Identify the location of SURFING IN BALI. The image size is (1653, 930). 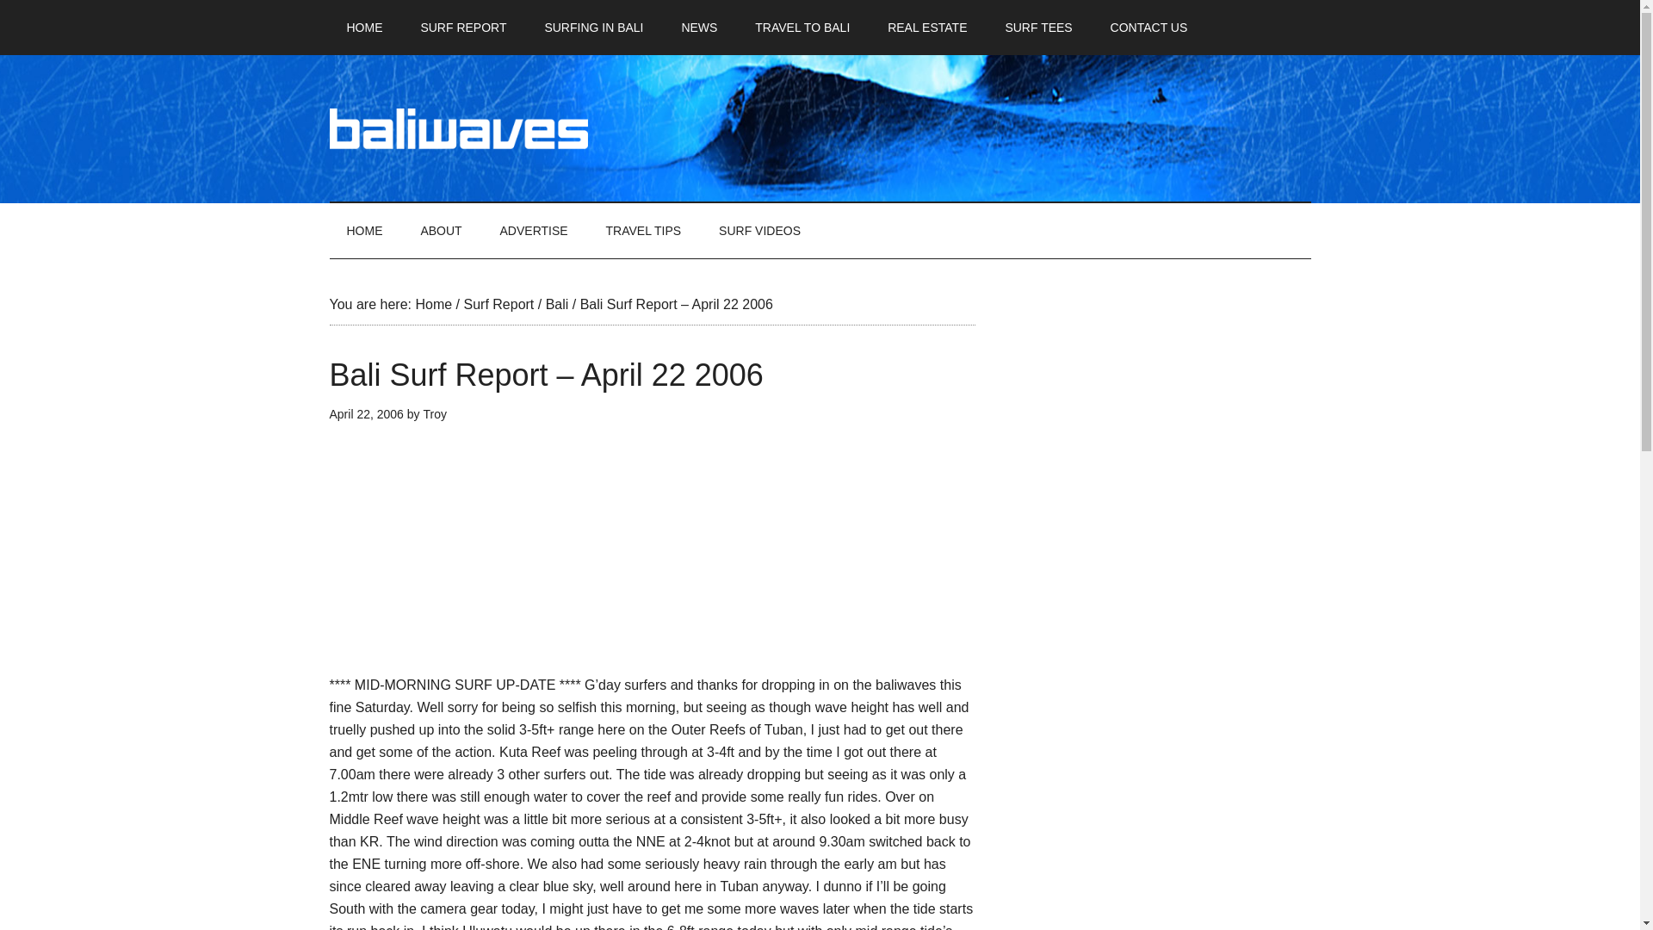
(593, 28).